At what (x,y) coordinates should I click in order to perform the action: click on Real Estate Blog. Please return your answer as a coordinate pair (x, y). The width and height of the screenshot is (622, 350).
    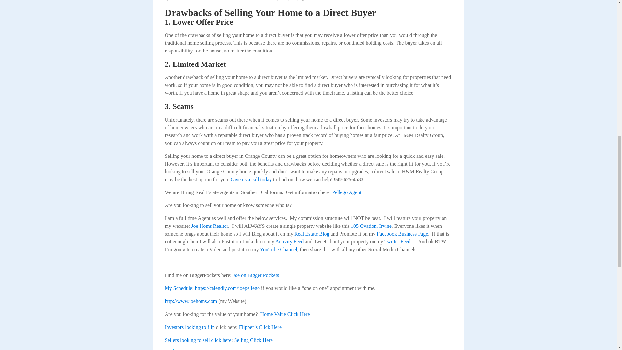
    Looking at the image, I should click on (312, 234).